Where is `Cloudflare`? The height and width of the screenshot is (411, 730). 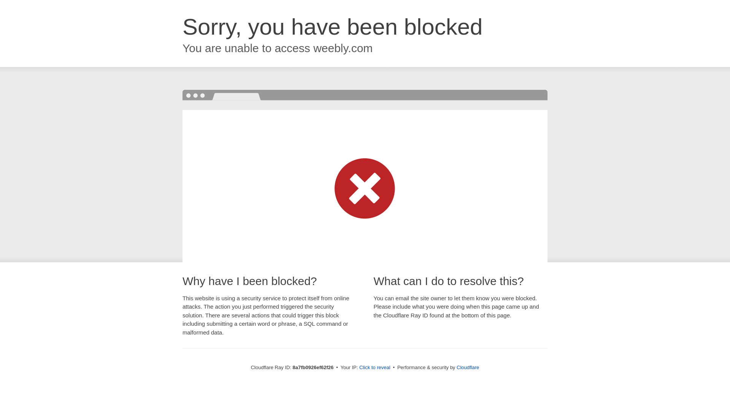 Cloudflare is located at coordinates (468, 367).